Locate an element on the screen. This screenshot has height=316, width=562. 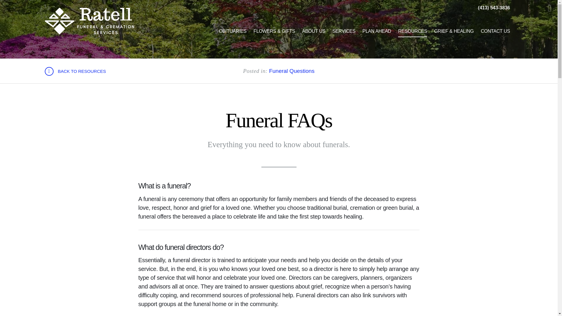
PLAN AHEAD is located at coordinates (376, 31).